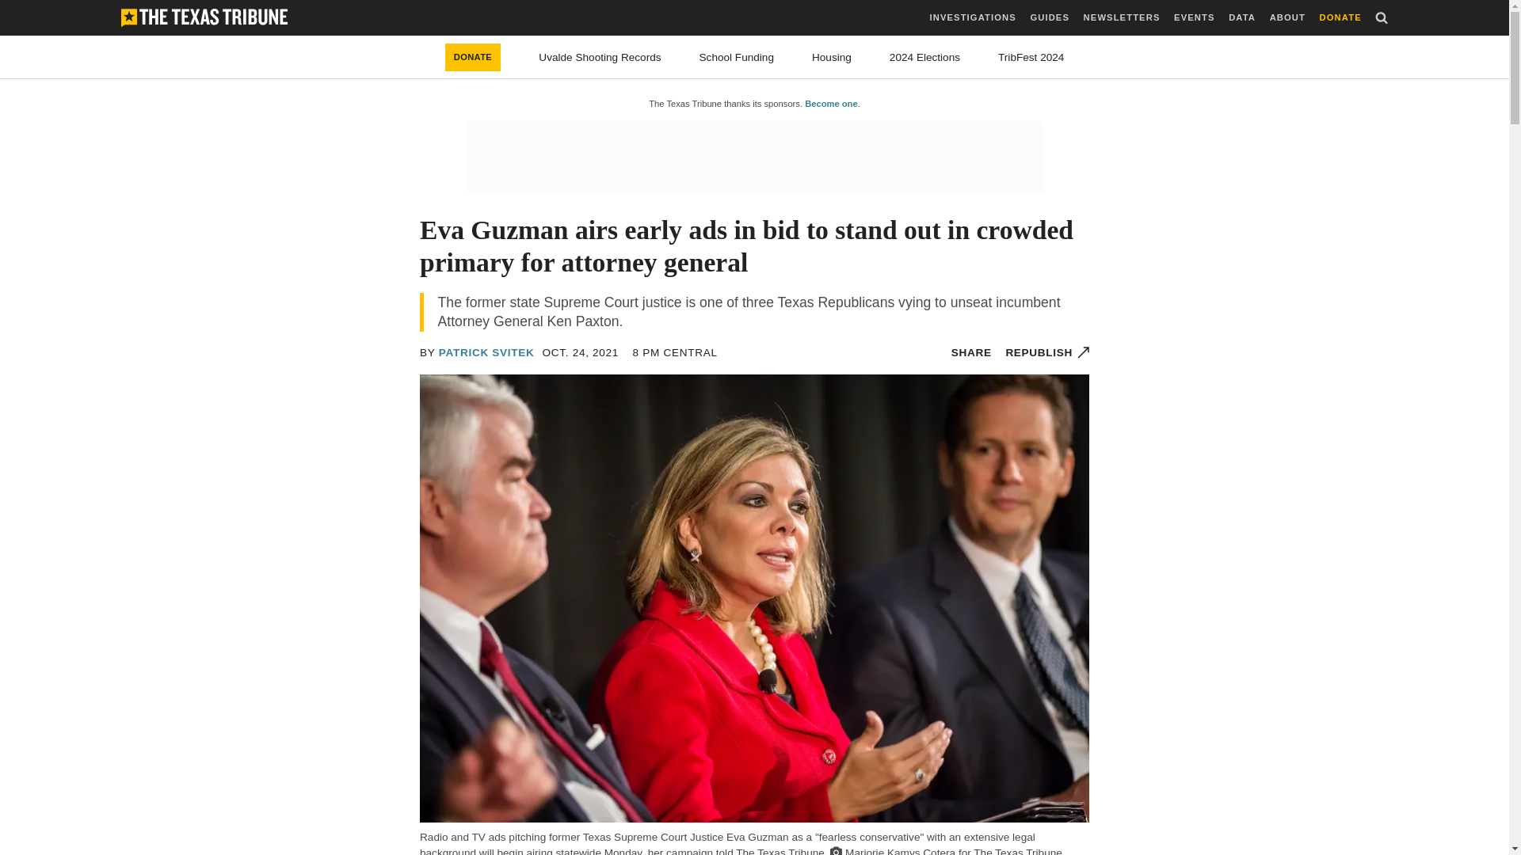 Image resolution: width=1521 pixels, height=855 pixels. Describe the element at coordinates (1047, 352) in the screenshot. I see `REPUBLISH` at that location.